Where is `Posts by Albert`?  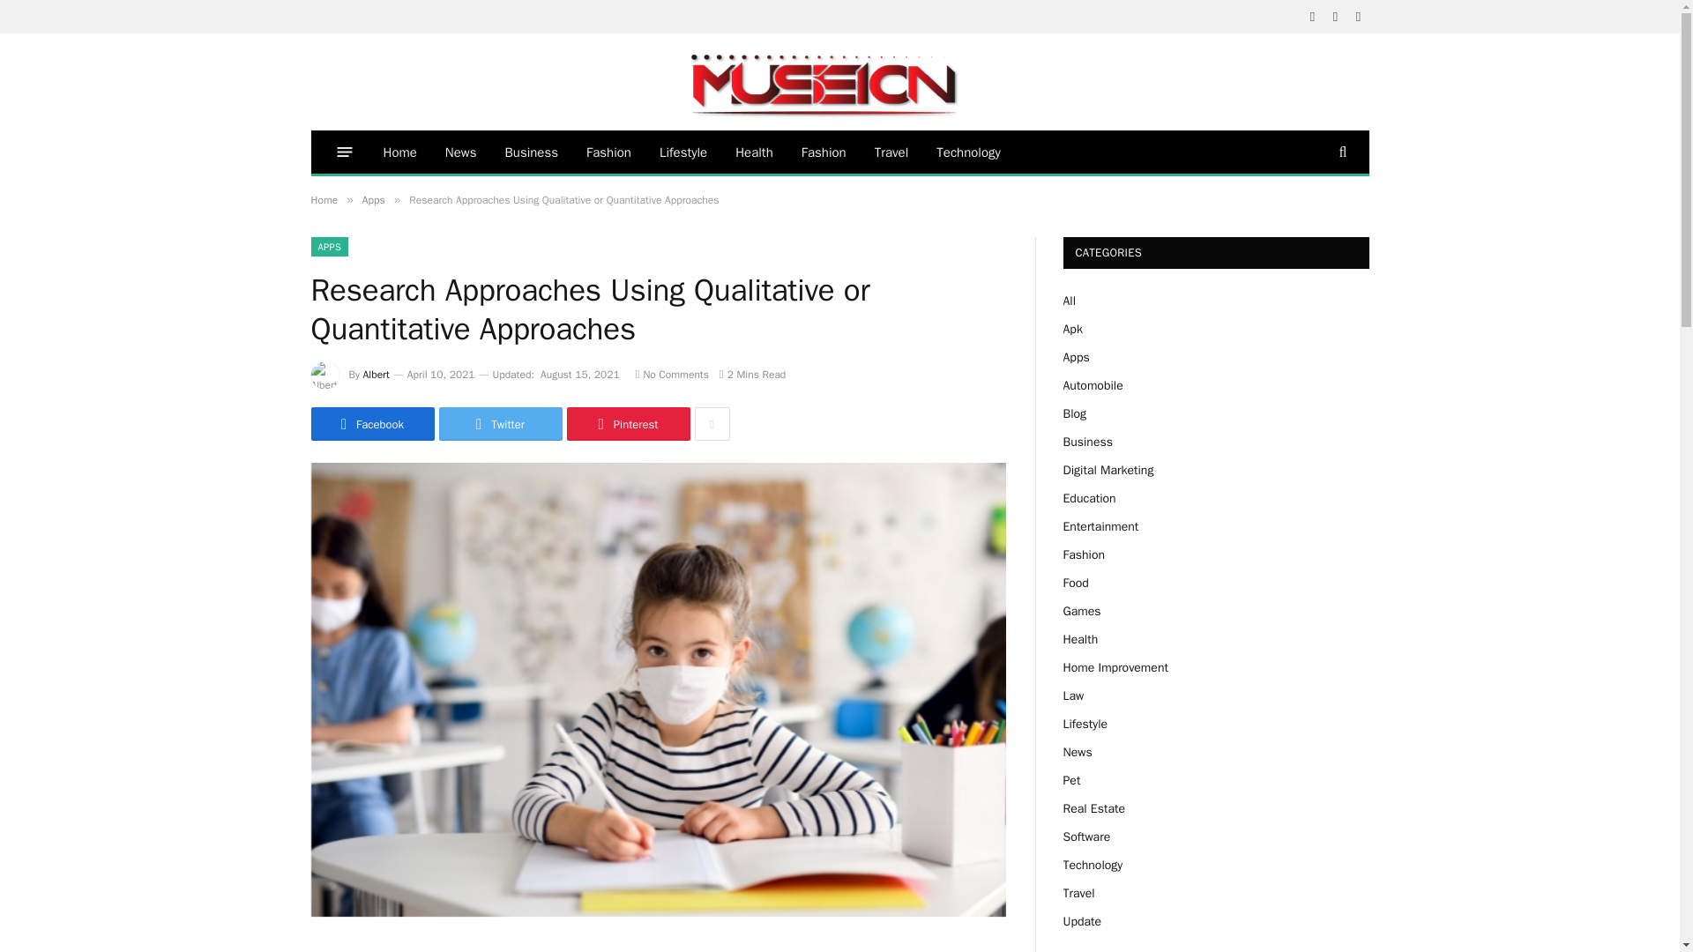 Posts by Albert is located at coordinates (376, 374).